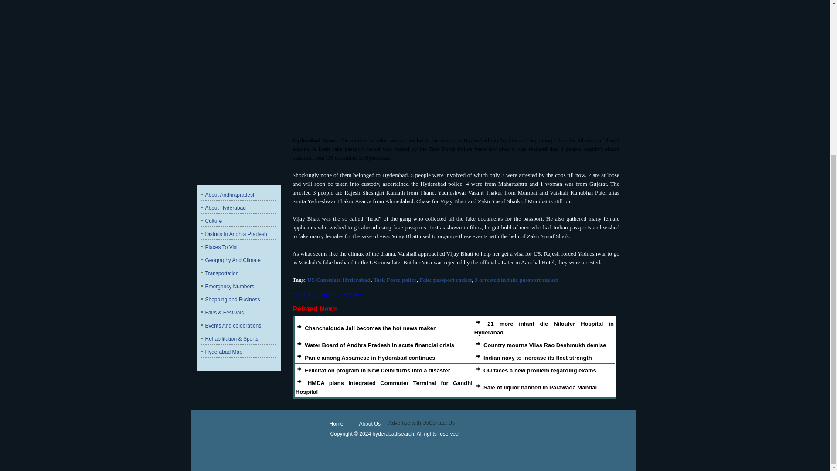 Image resolution: width=837 pixels, height=471 pixels. Describe the element at coordinates (225, 208) in the screenshot. I see `About Hyderabad` at that location.